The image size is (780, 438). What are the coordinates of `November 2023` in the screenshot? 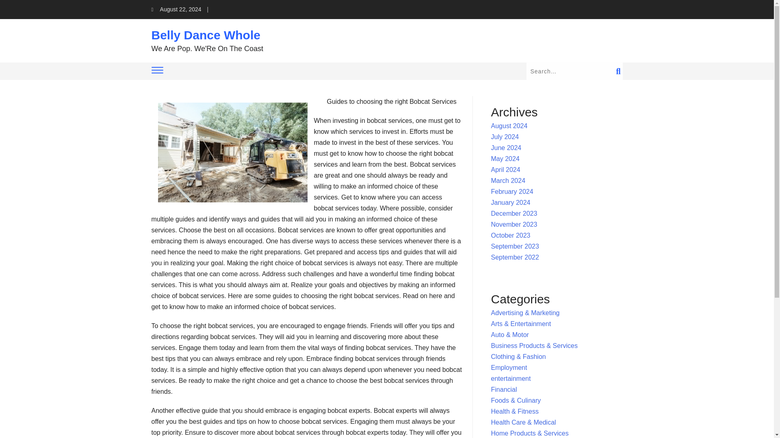 It's located at (514, 224).